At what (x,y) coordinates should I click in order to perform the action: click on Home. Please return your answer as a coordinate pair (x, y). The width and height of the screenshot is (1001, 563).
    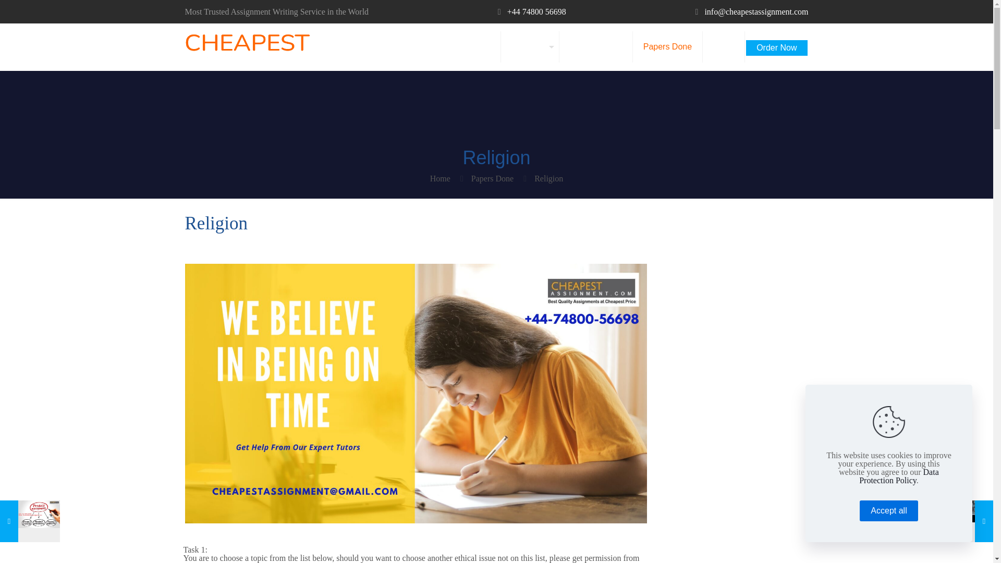
    Looking at the image, I should click on (440, 178).